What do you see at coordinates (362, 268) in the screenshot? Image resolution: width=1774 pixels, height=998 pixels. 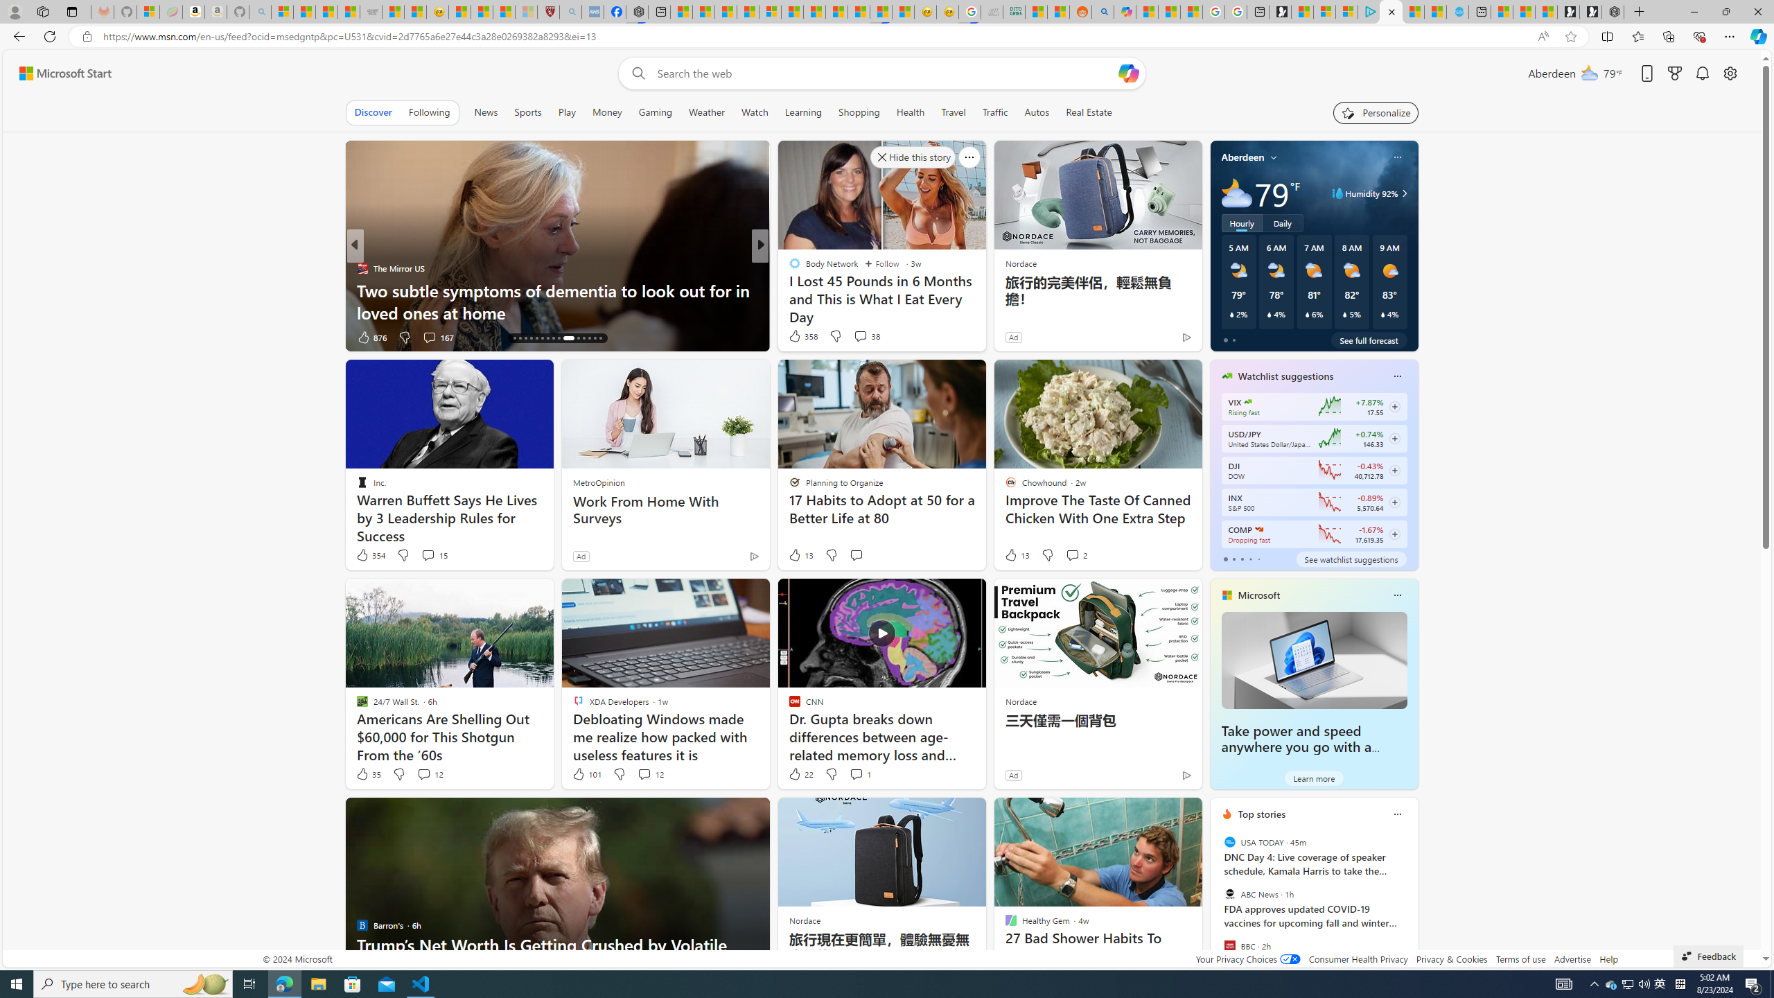 I see `Parade` at bounding box center [362, 268].